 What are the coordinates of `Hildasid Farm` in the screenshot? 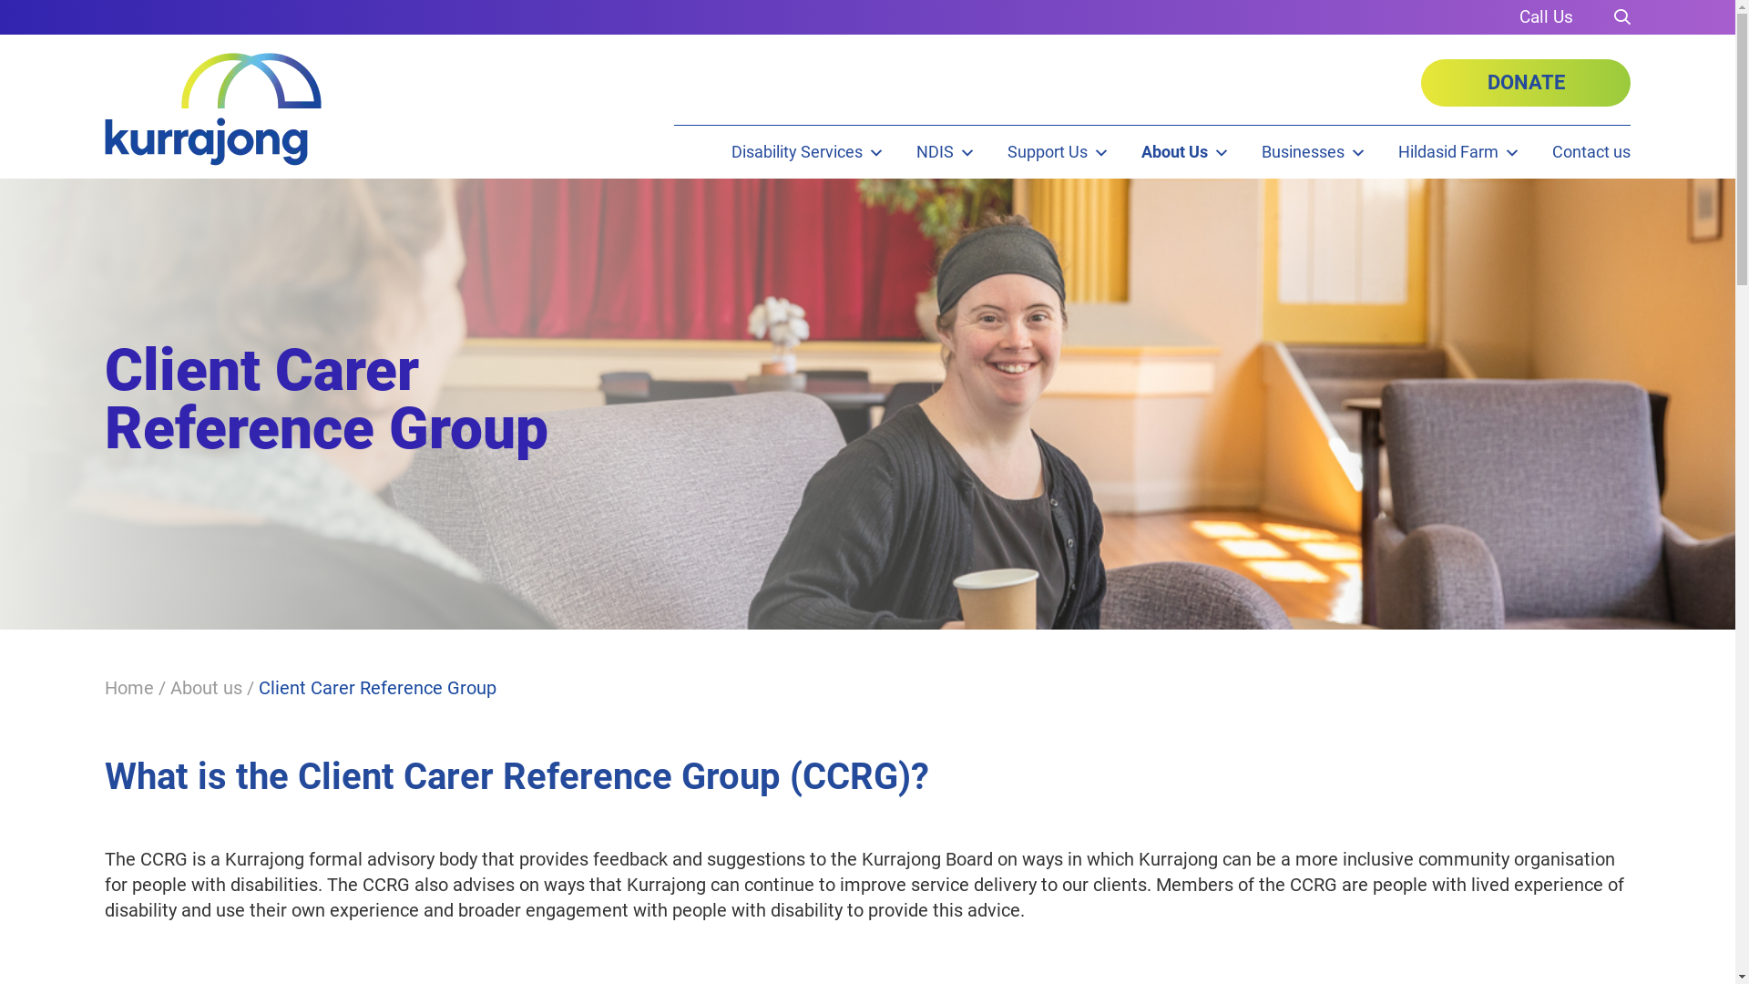 It's located at (1459, 152).